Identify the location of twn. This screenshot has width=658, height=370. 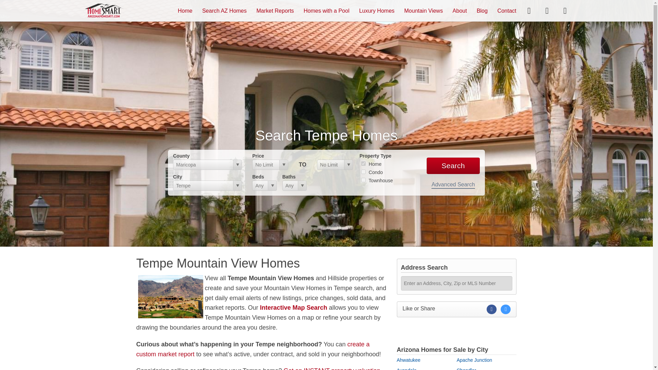
(363, 180).